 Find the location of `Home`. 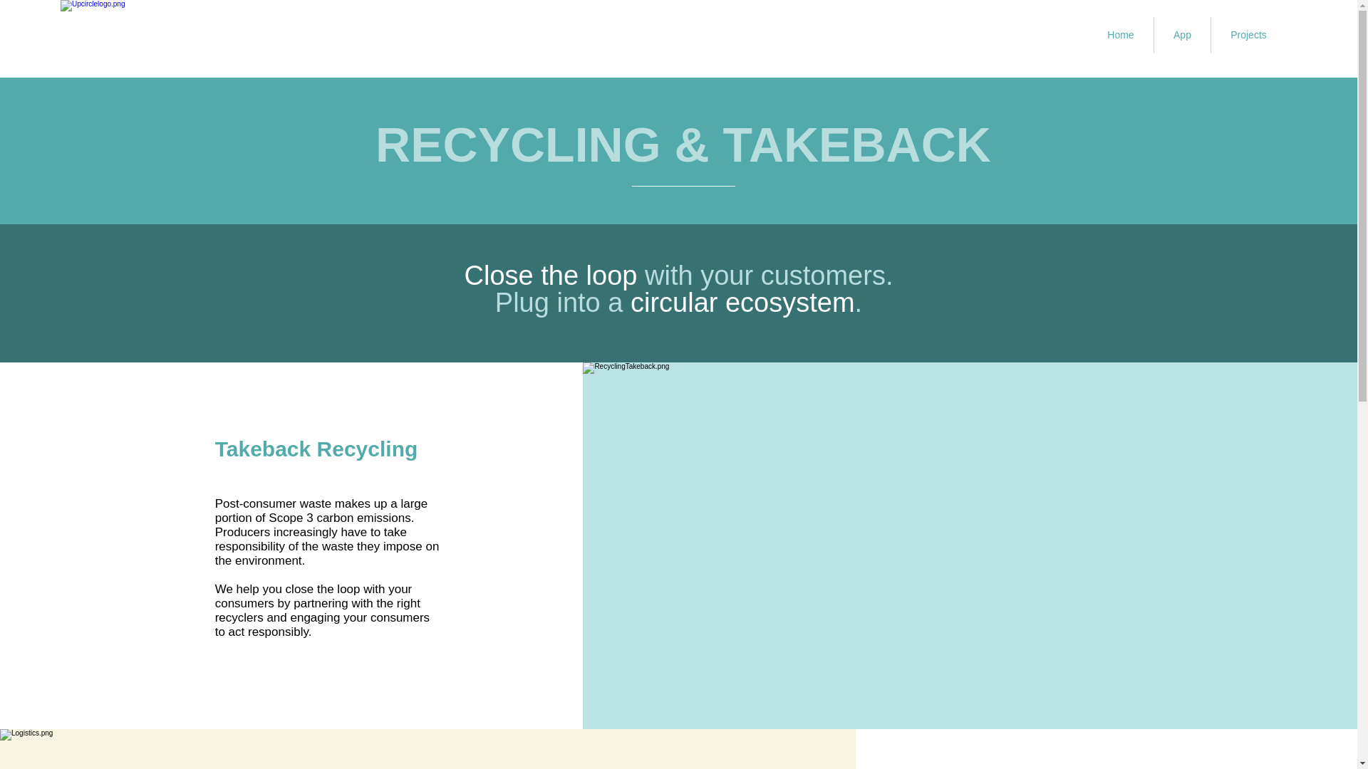

Home is located at coordinates (1120, 34).